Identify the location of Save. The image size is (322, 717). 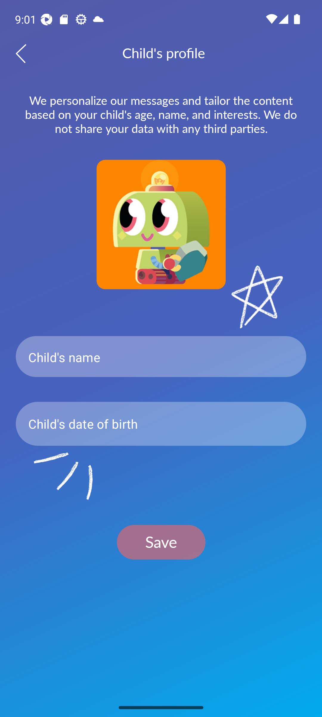
(161, 542).